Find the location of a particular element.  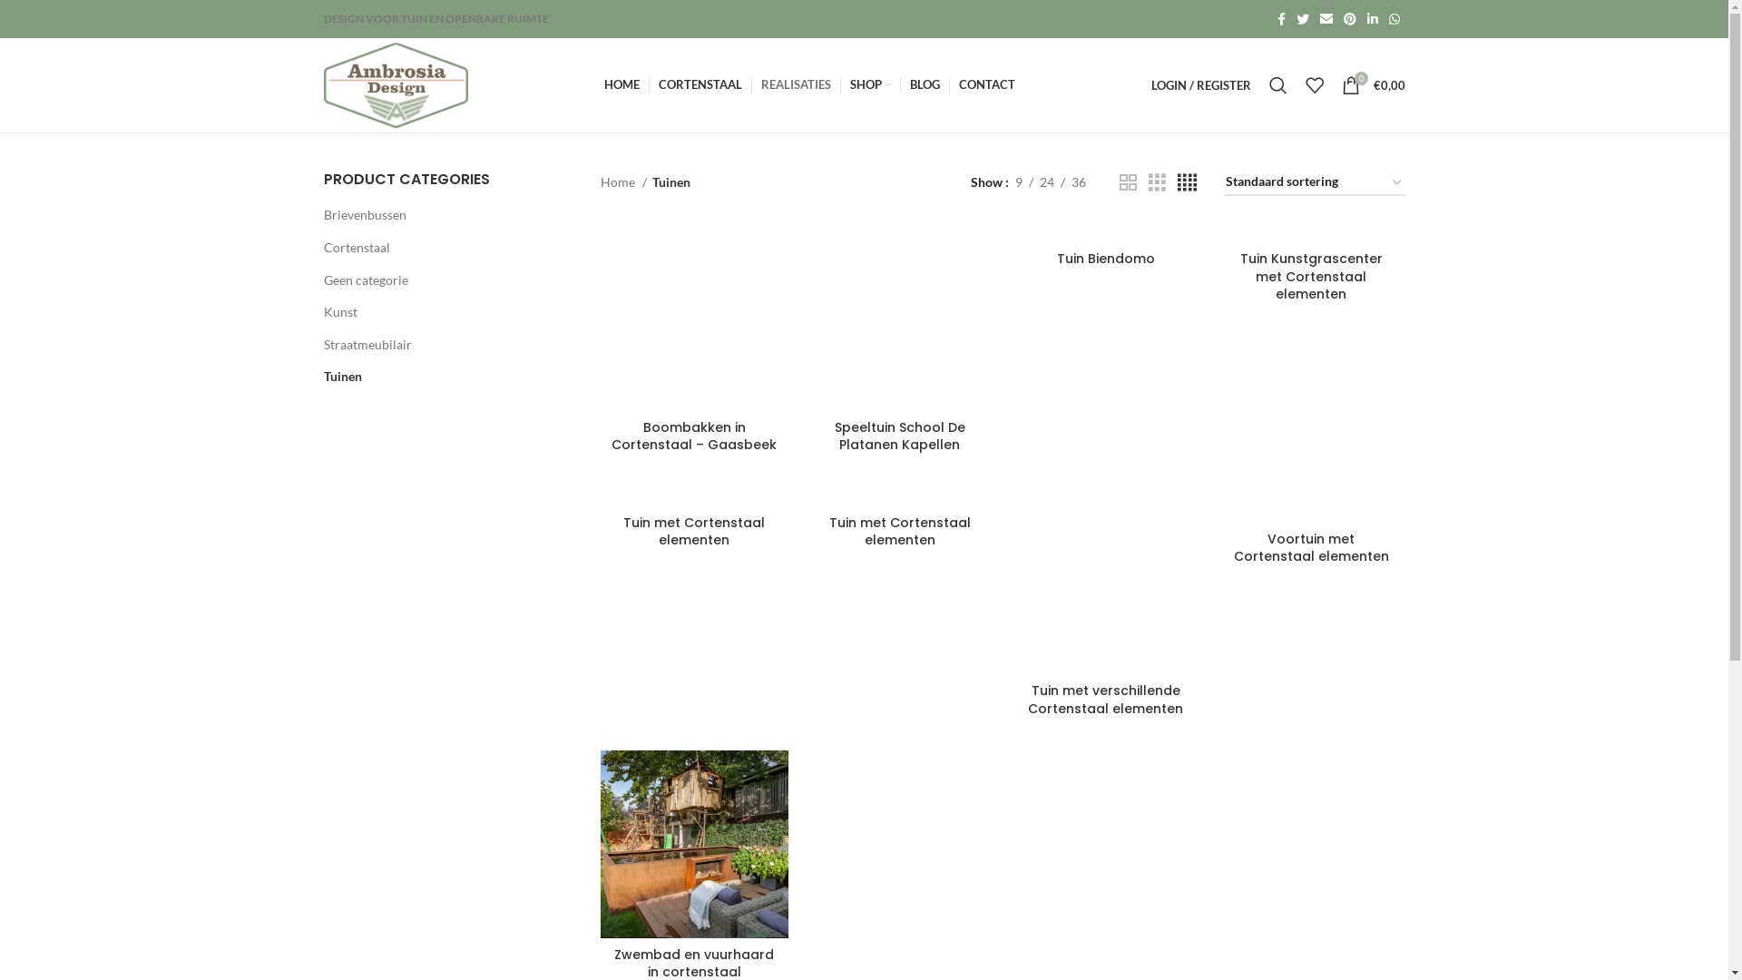

SHOP is located at coordinates (871, 85).